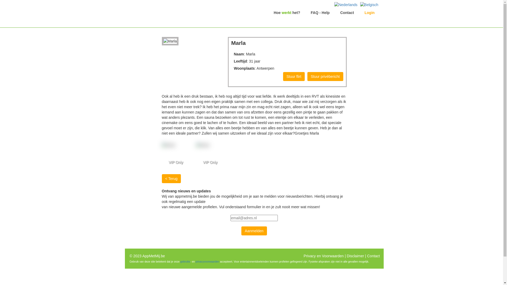  What do you see at coordinates (347, 13) in the screenshot?
I see `Contact` at bounding box center [347, 13].